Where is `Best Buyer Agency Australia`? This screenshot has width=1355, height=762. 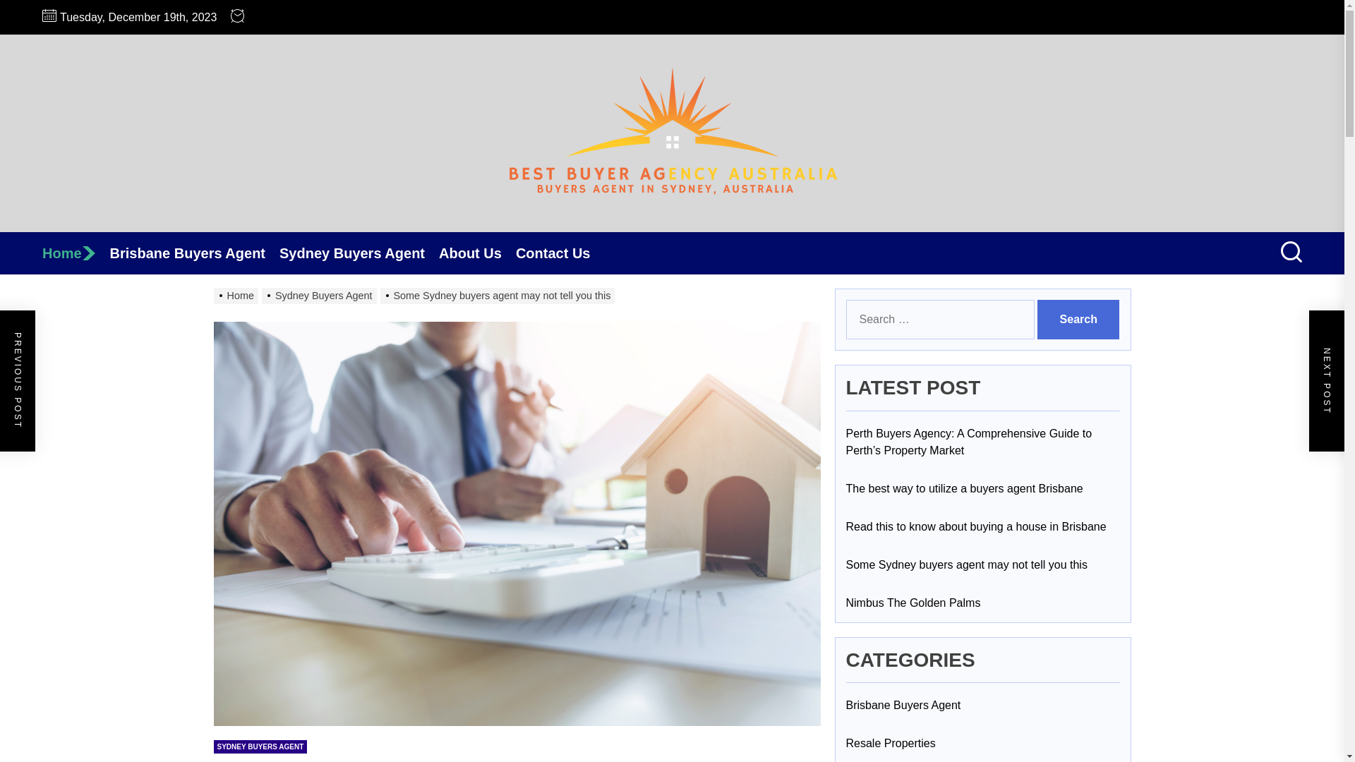 Best Buyer Agency Australia is located at coordinates (793, 230).